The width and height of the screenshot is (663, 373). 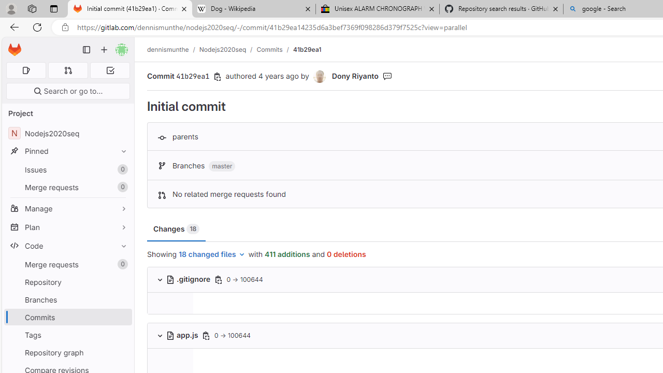 I want to click on app.js , so click(x=183, y=335).